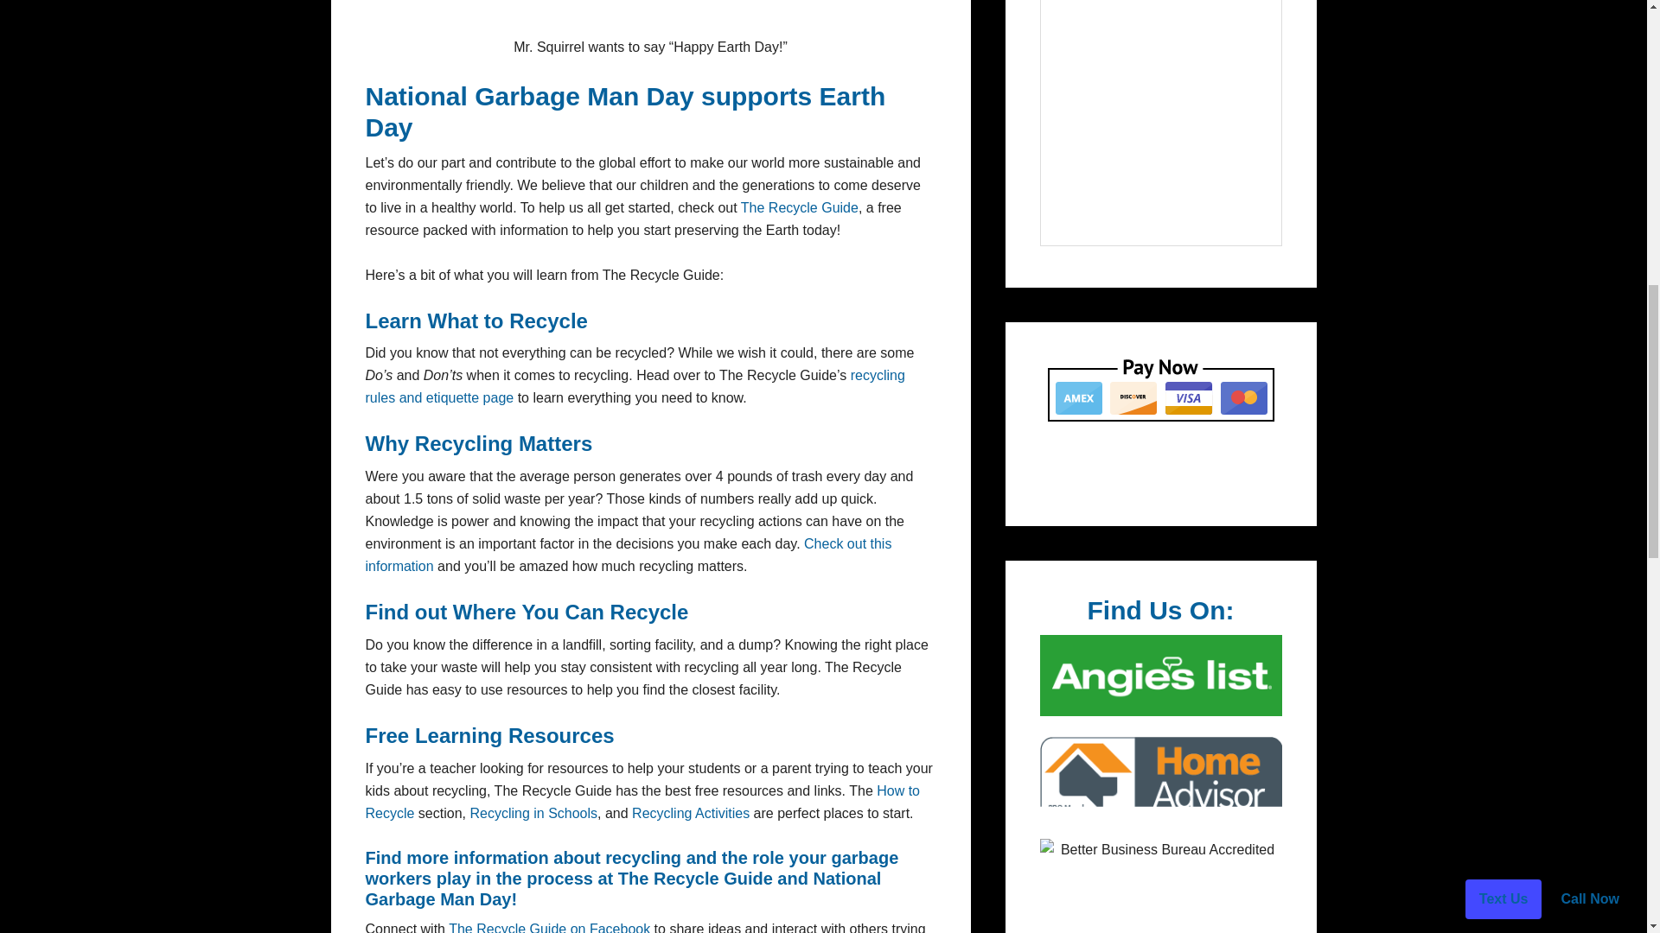 This screenshot has height=933, width=1660. Describe the element at coordinates (691, 814) in the screenshot. I see `Recycling Activities` at that location.